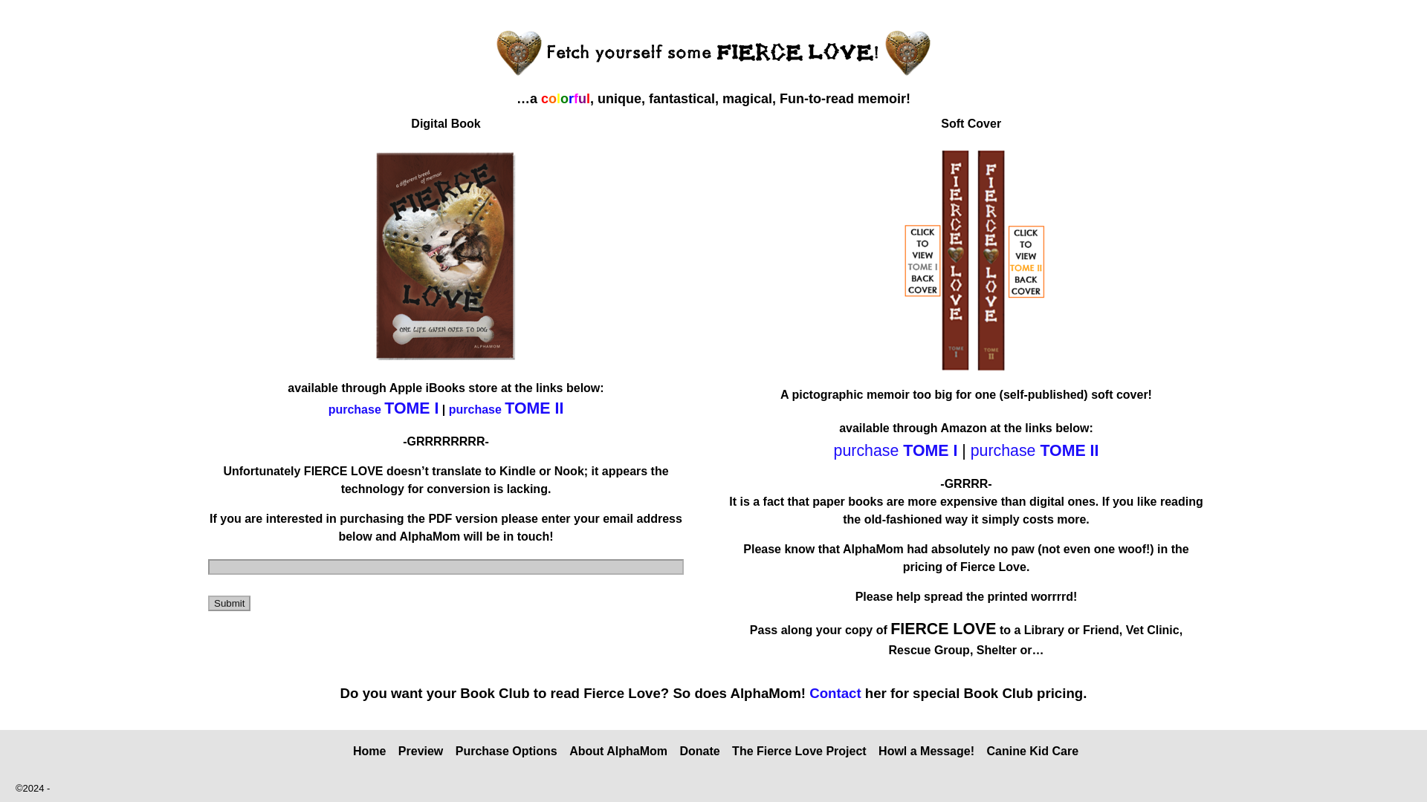 This screenshot has height=802, width=1427. I want to click on purchase TOME II, so click(506, 410).